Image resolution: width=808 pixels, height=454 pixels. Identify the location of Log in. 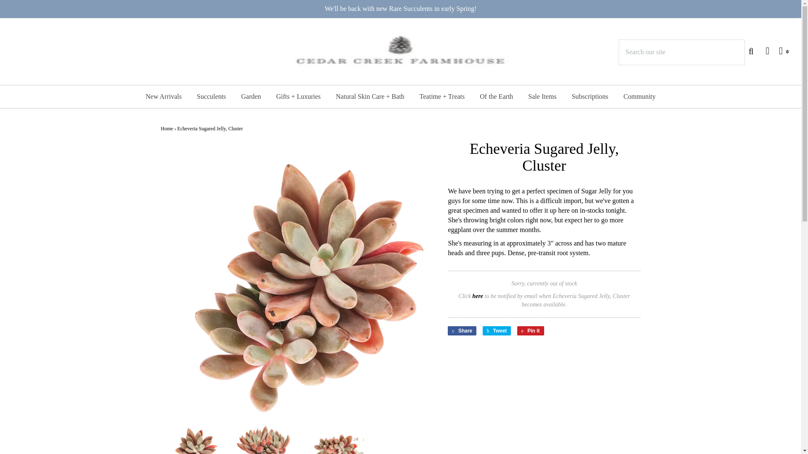
(763, 50).